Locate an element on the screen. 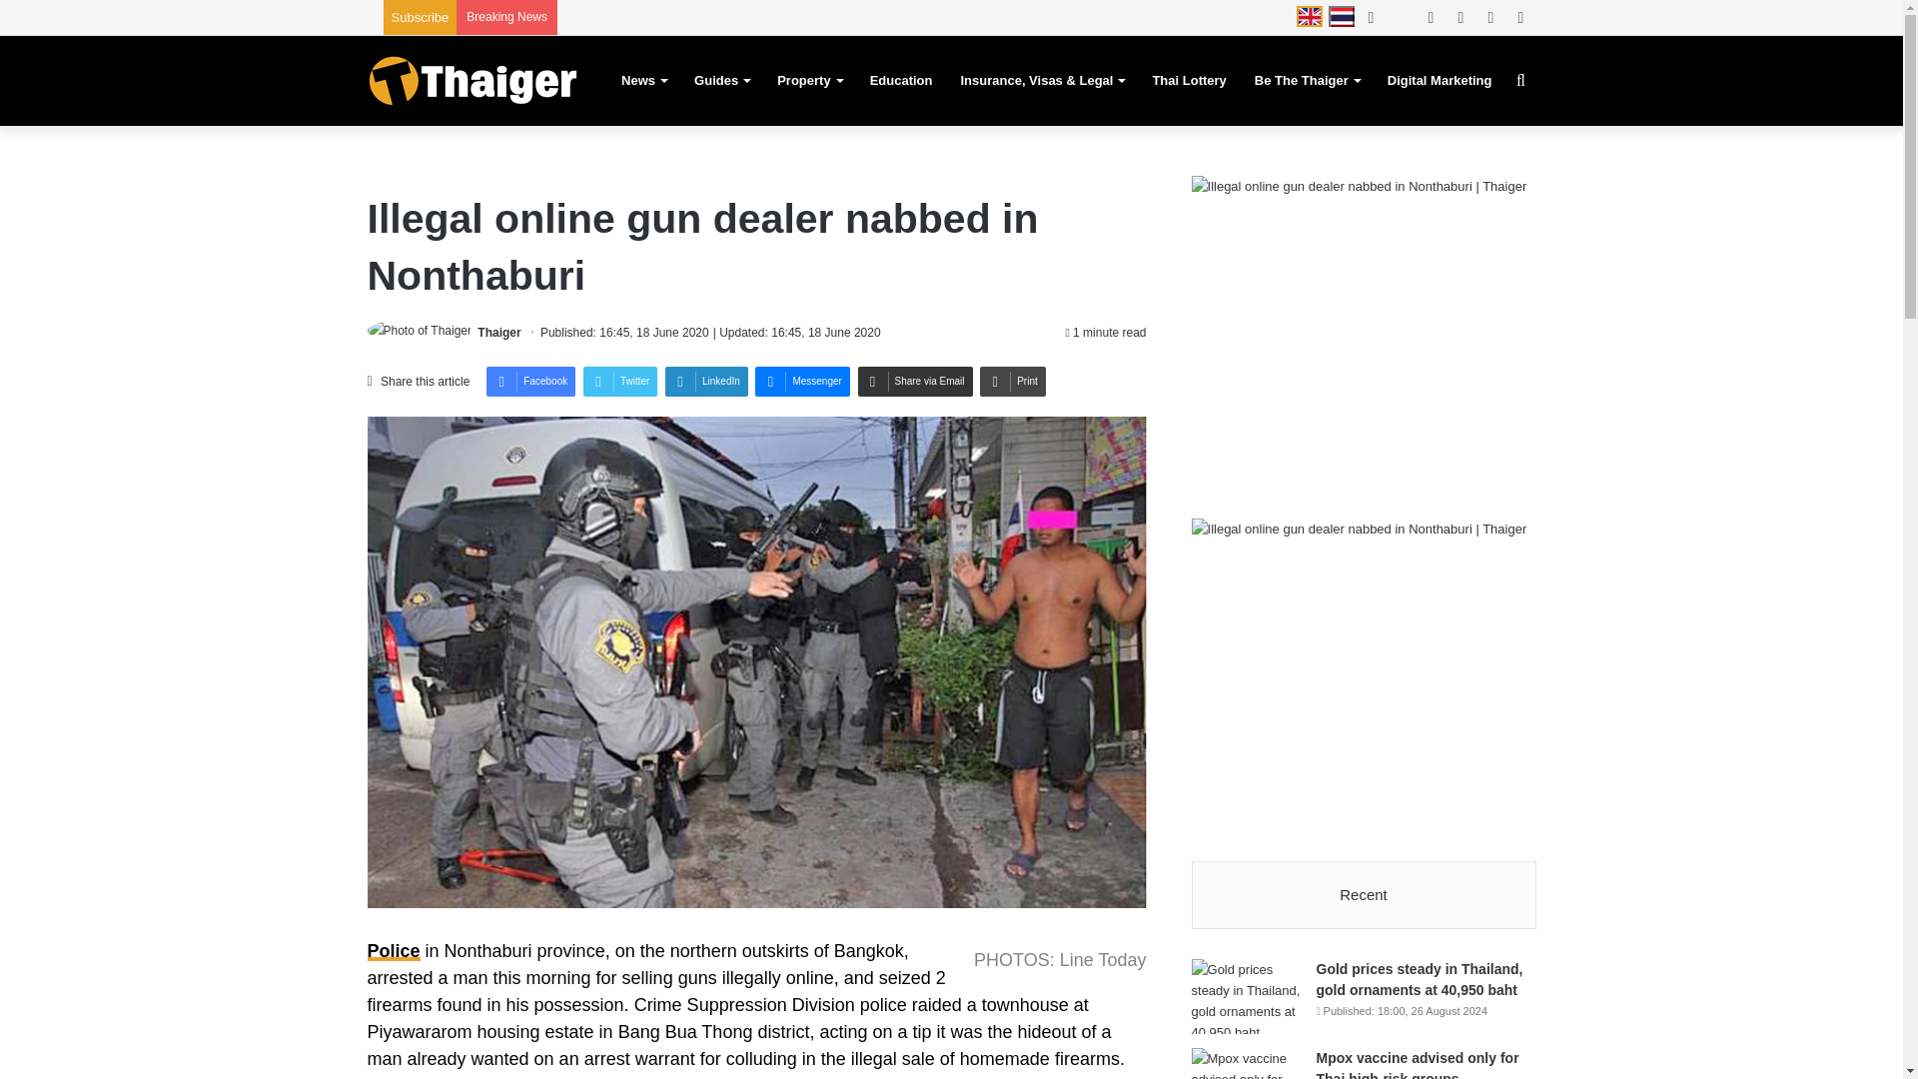  Print is located at coordinates (1013, 382).